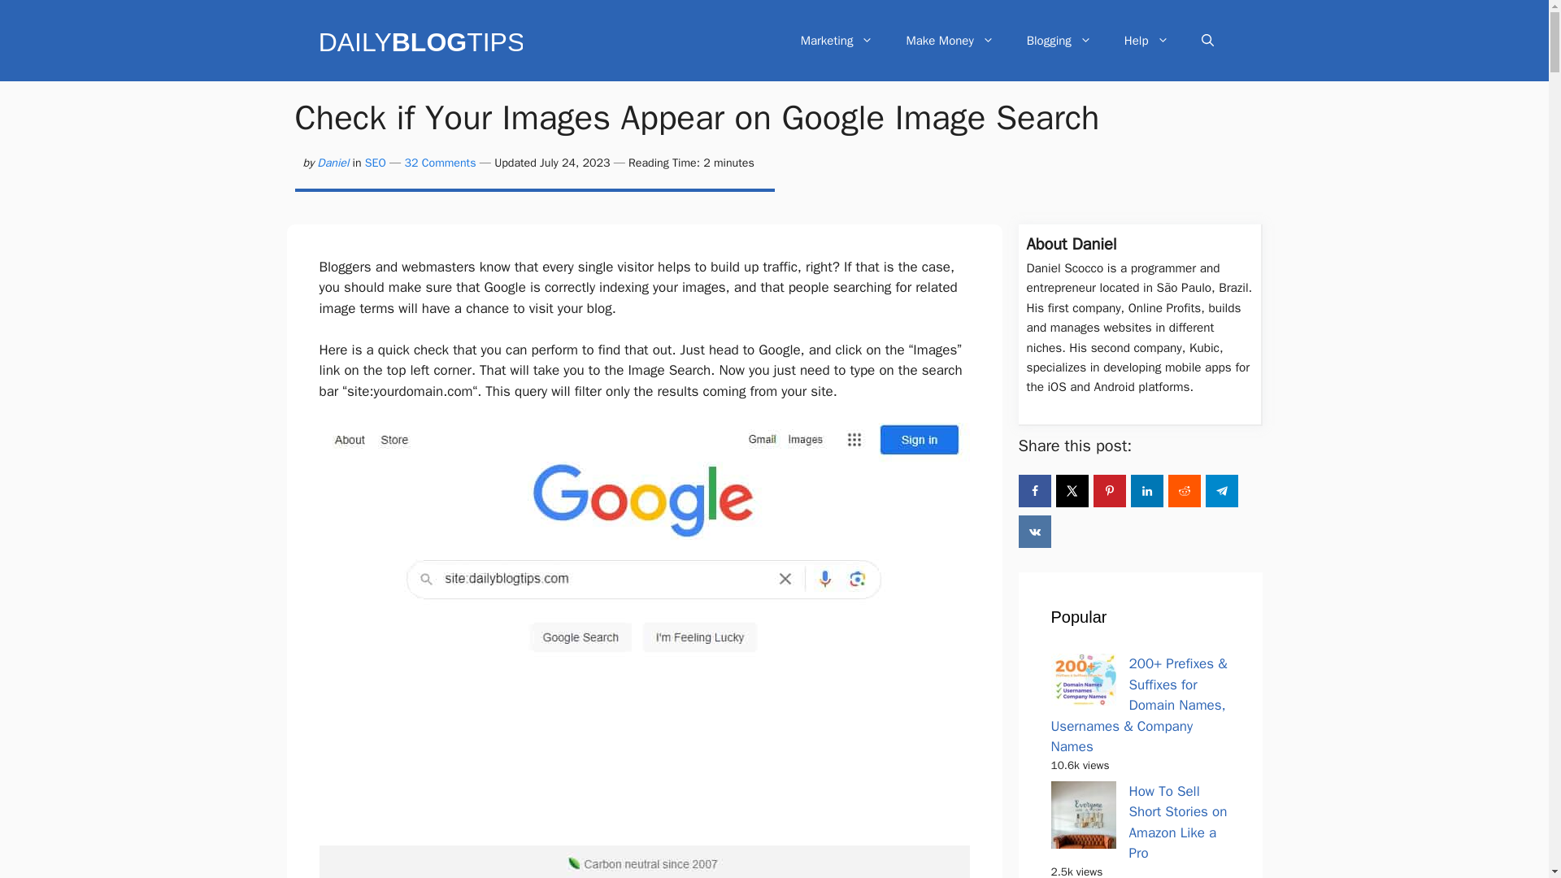 The image size is (1561, 878). I want to click on Daniel, so click(332, 163).